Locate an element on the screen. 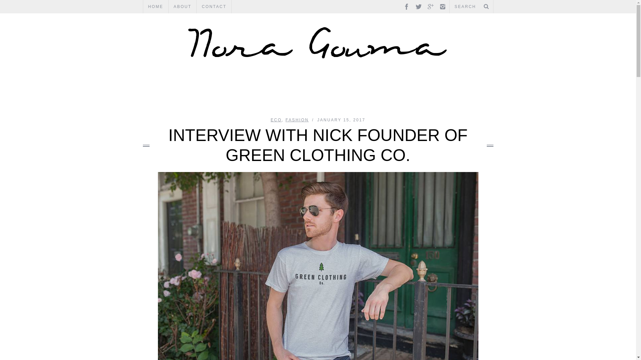   -  is located at coordinates (318, 42).